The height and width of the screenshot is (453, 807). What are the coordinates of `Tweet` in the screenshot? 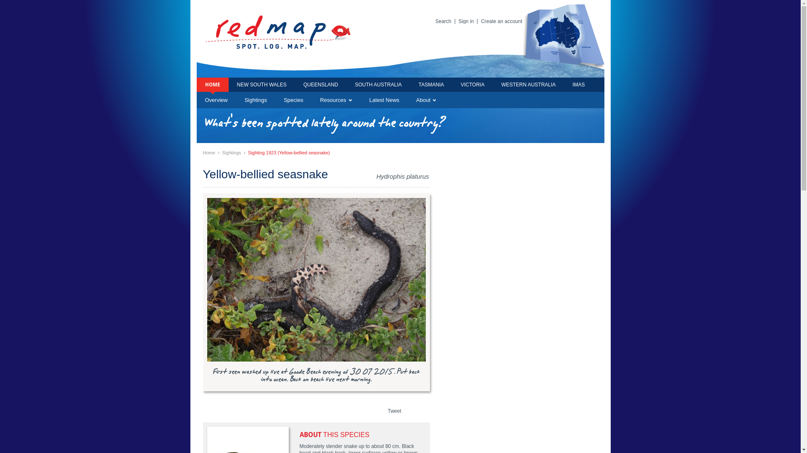 It's located at (394, 411).